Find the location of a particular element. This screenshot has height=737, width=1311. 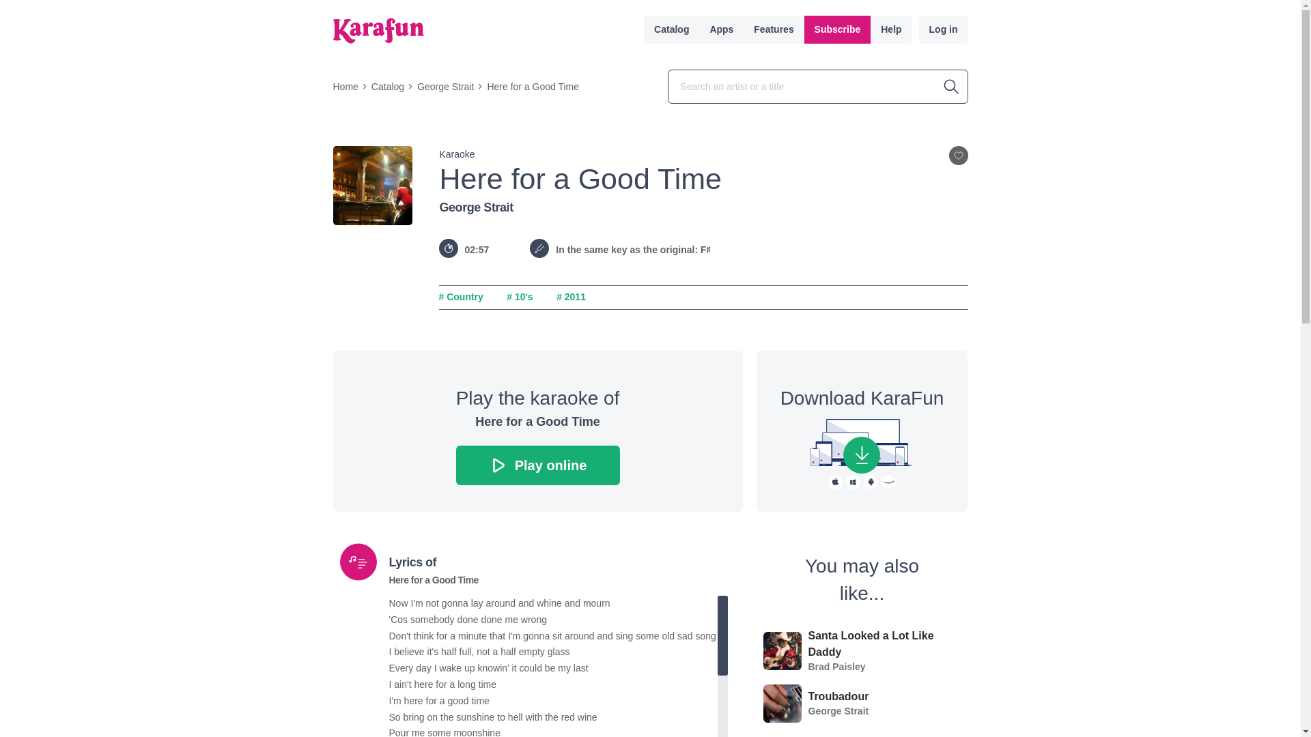

Back to home page is located at coordinates (378, 30).